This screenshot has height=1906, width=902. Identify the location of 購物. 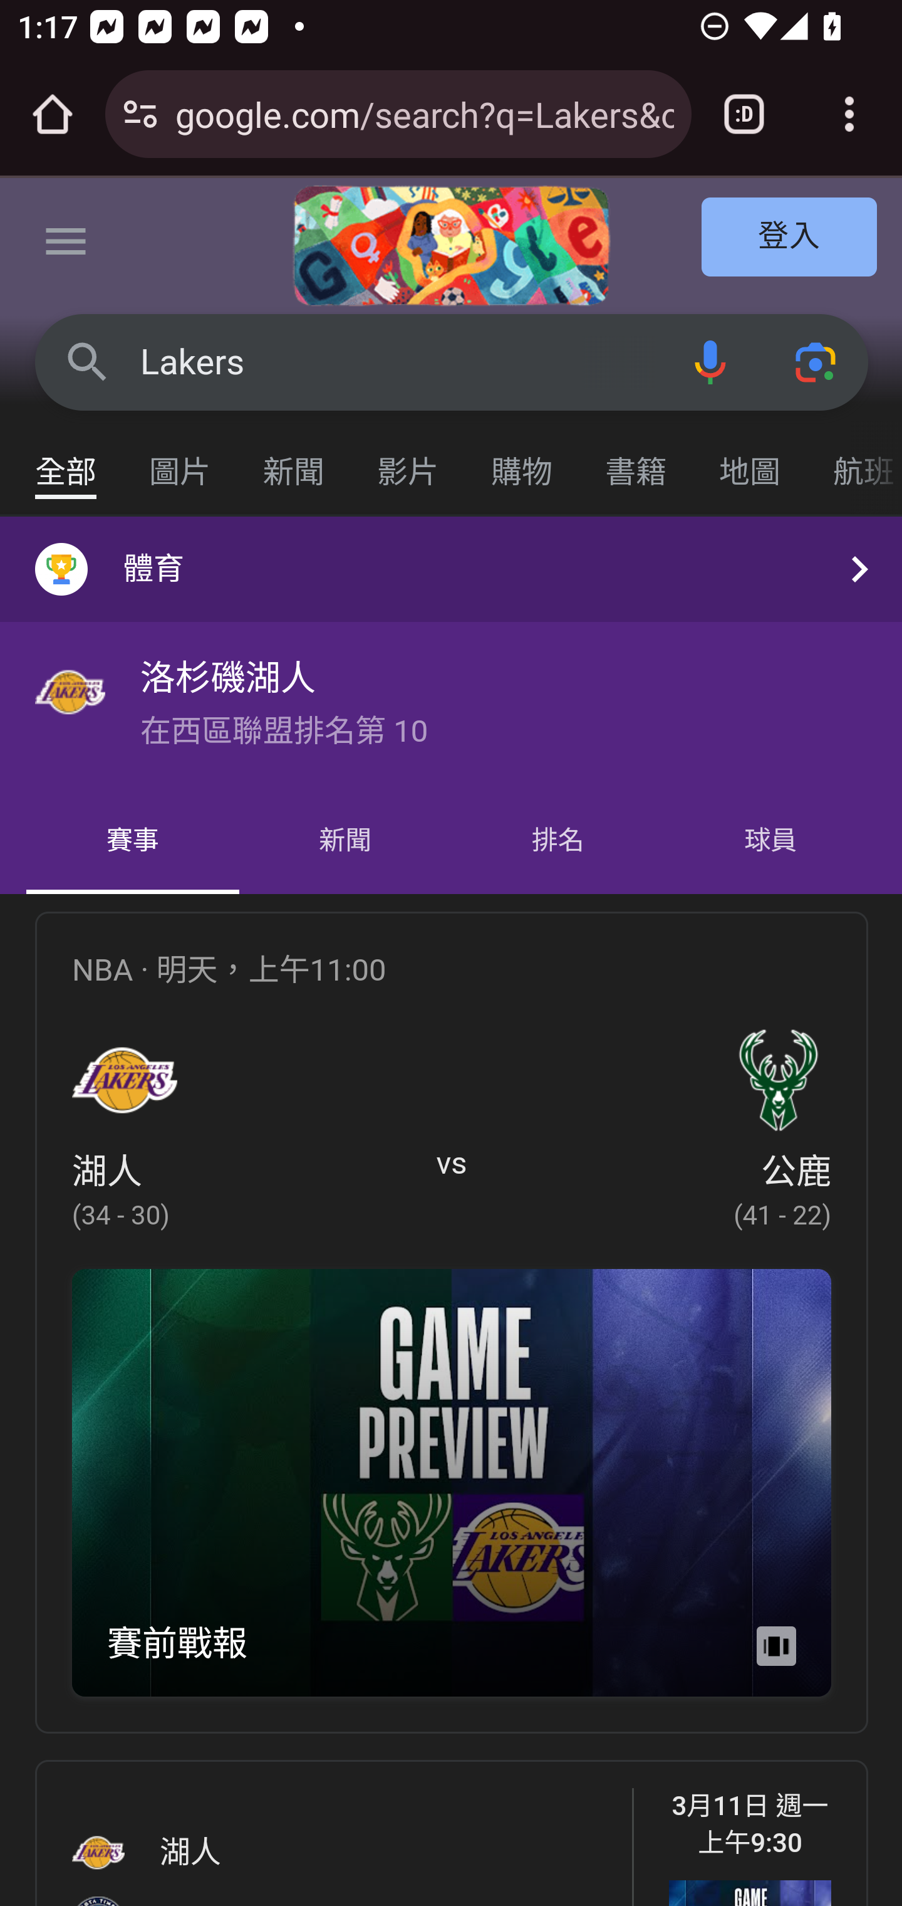
(522, 460).